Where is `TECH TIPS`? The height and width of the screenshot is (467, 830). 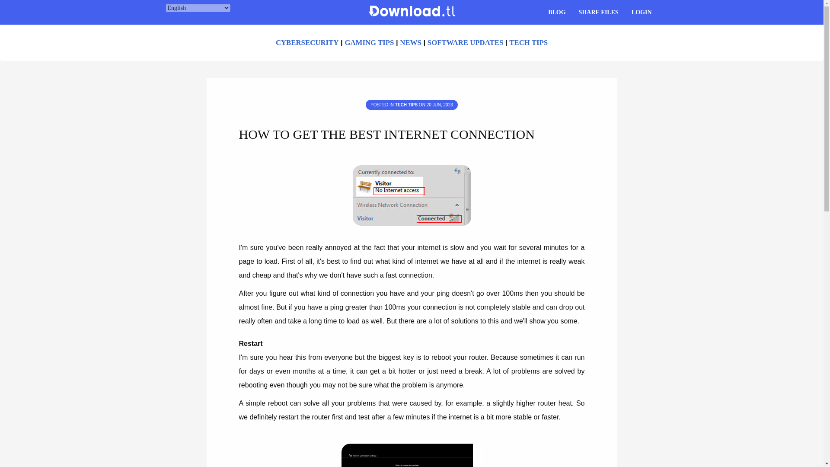 TECH TIPS is located at coordinates (406, 105).